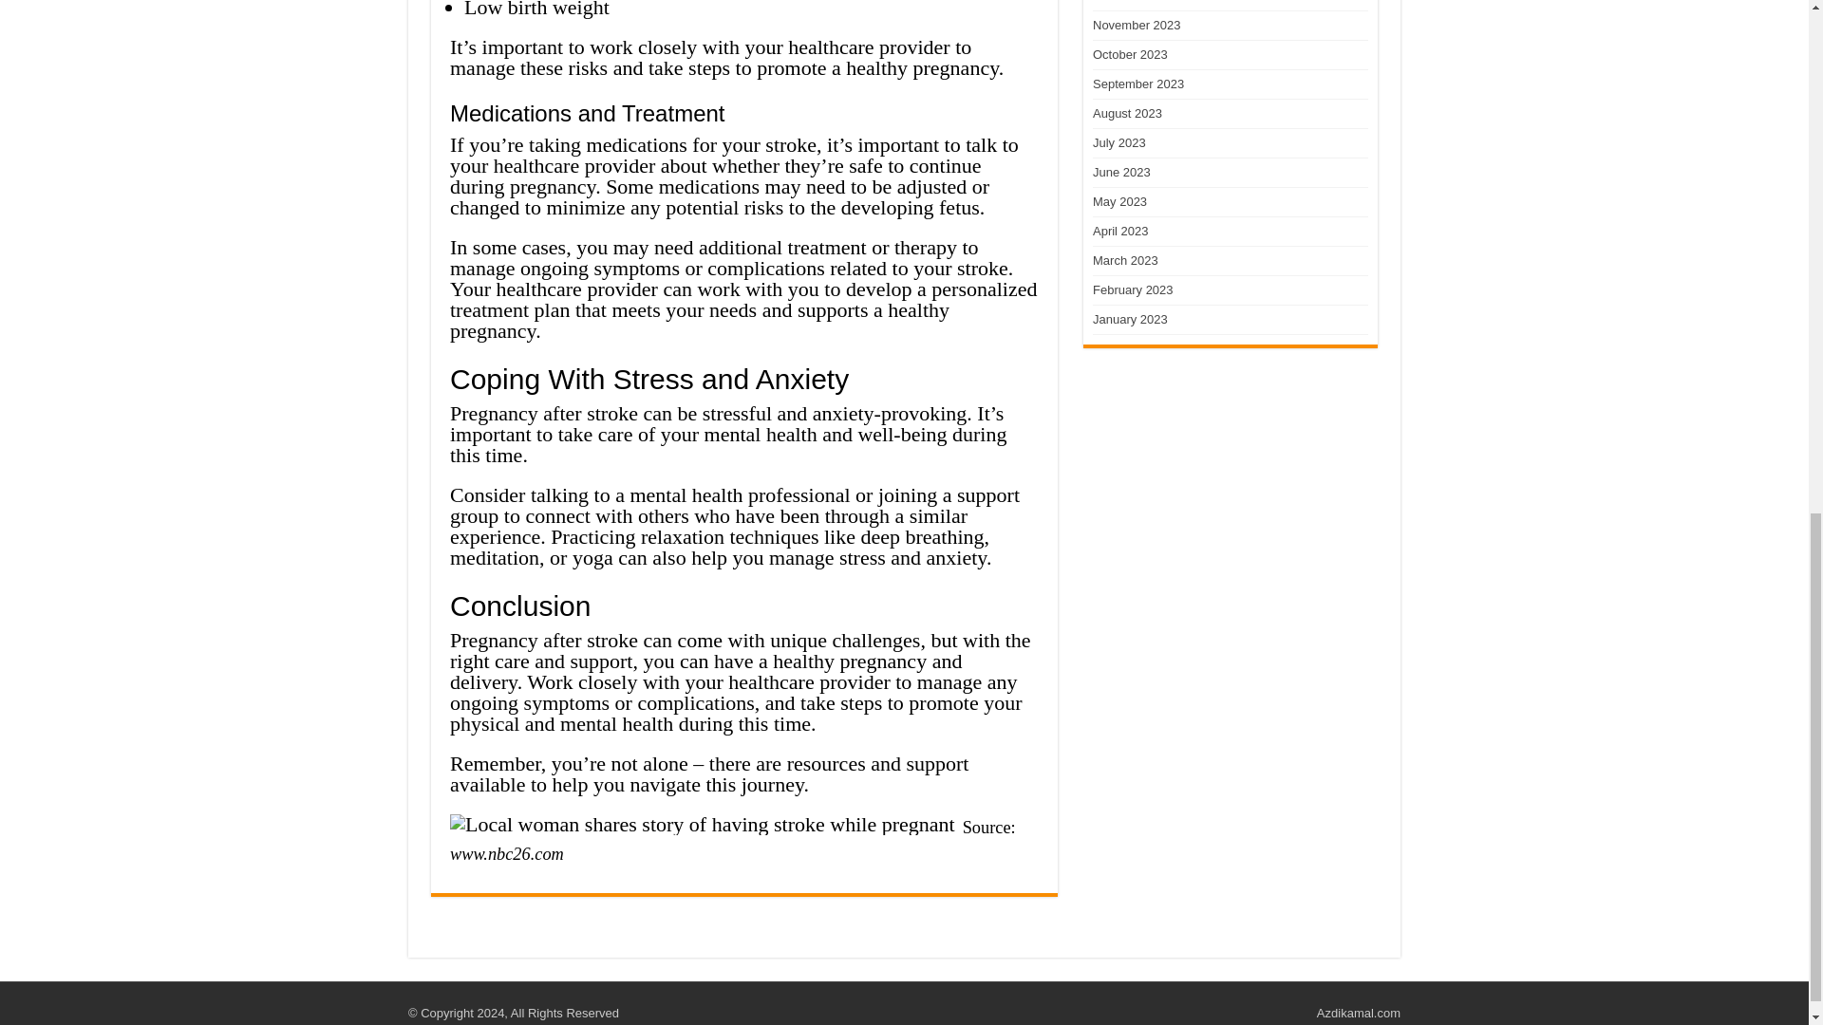 The image size is (1823, 1025). Describe the element at coordinates (1137, 25) in the screenshot. I see `November 2023` at that location.